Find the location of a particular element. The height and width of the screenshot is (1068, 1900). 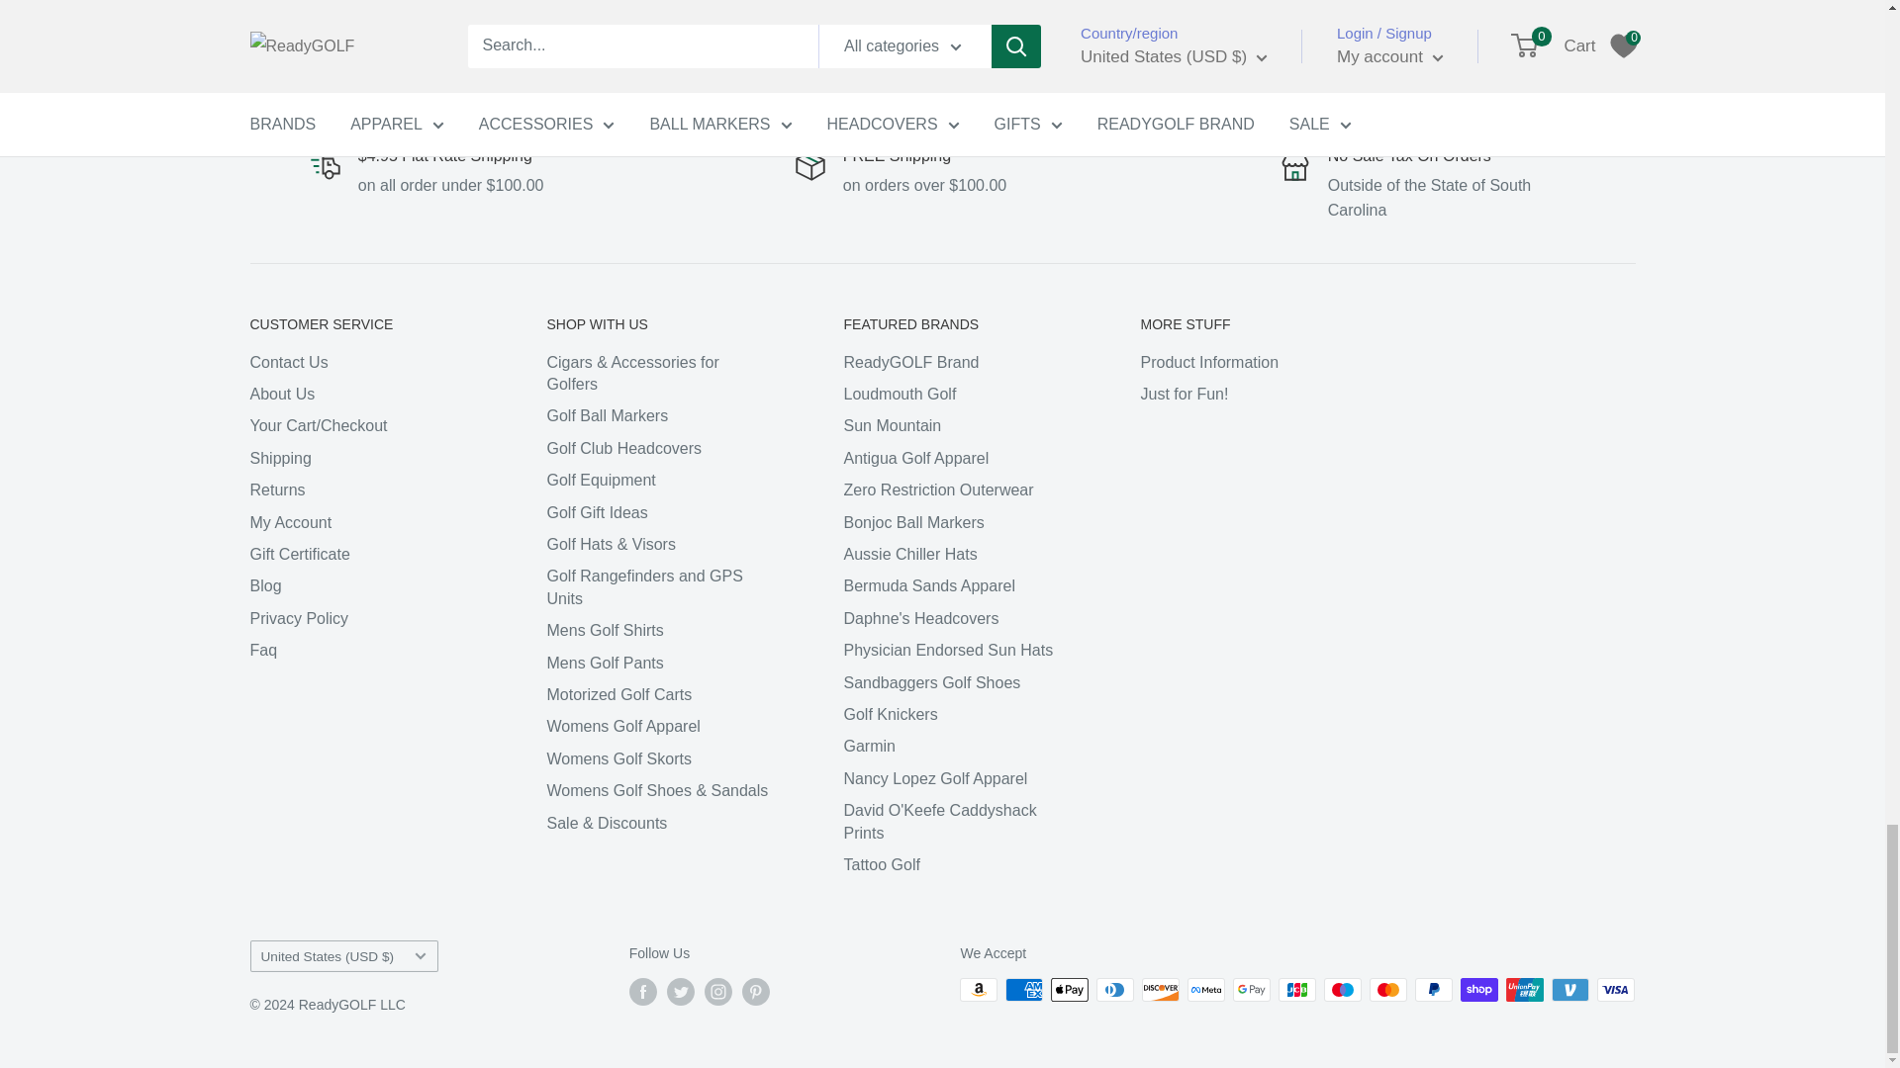

Next is located at coordinates (1578, 12).